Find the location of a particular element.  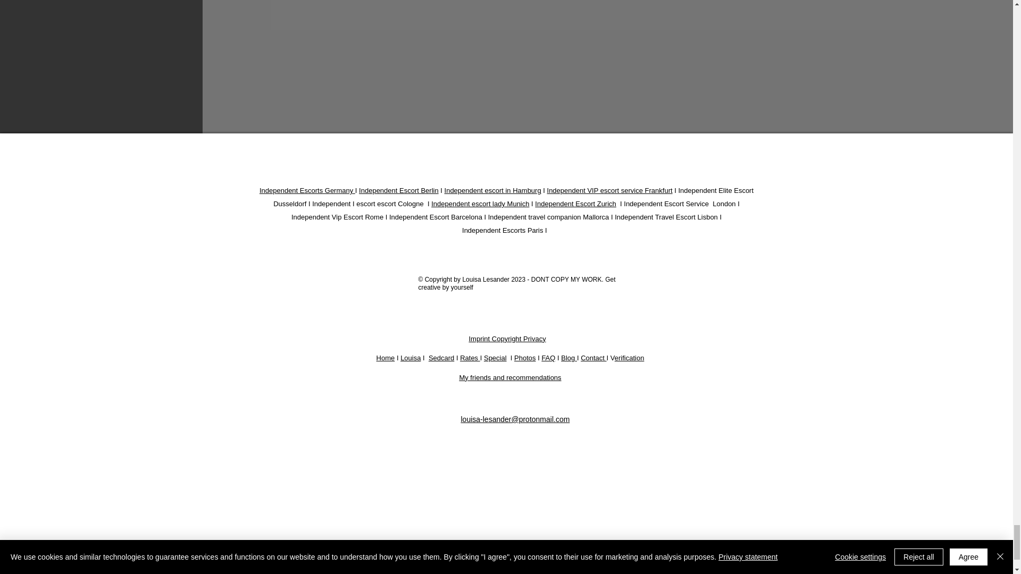

Independent Escort Berlin is located at coordinates (399, 190).